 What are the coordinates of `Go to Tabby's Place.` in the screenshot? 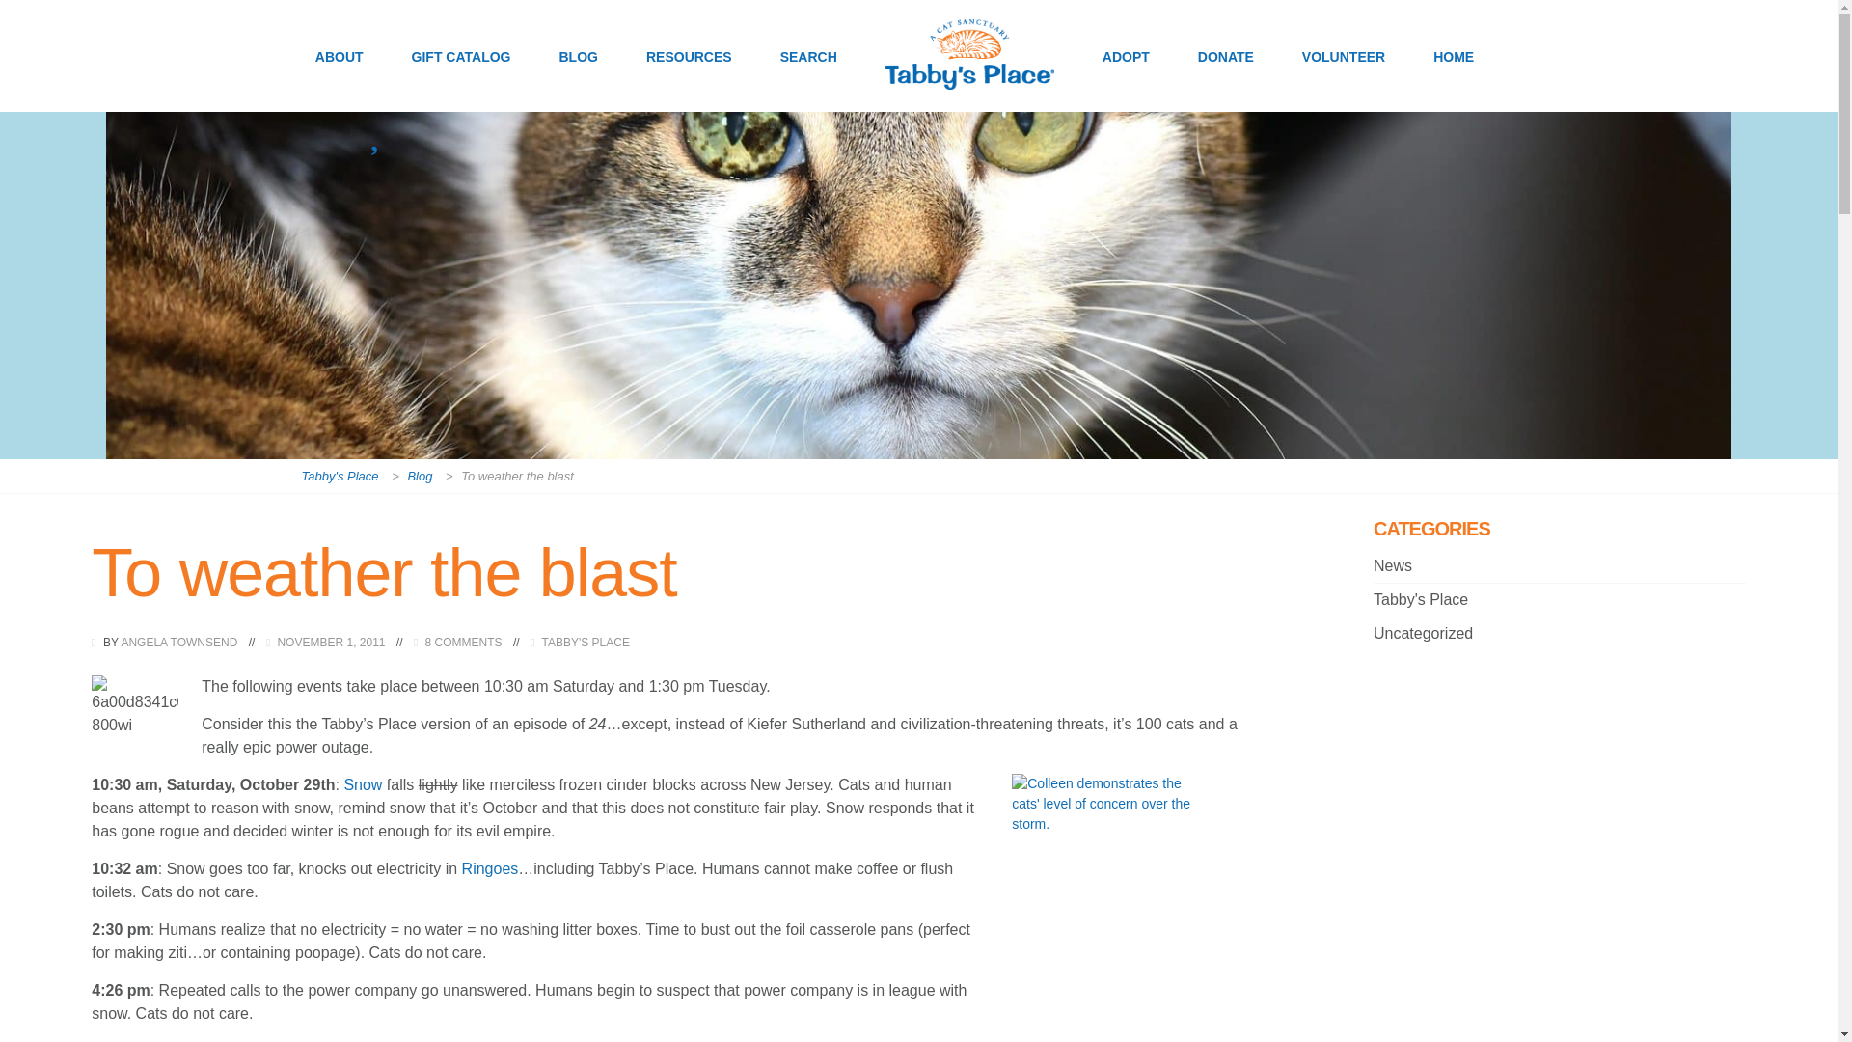 It's located at (341, 476).